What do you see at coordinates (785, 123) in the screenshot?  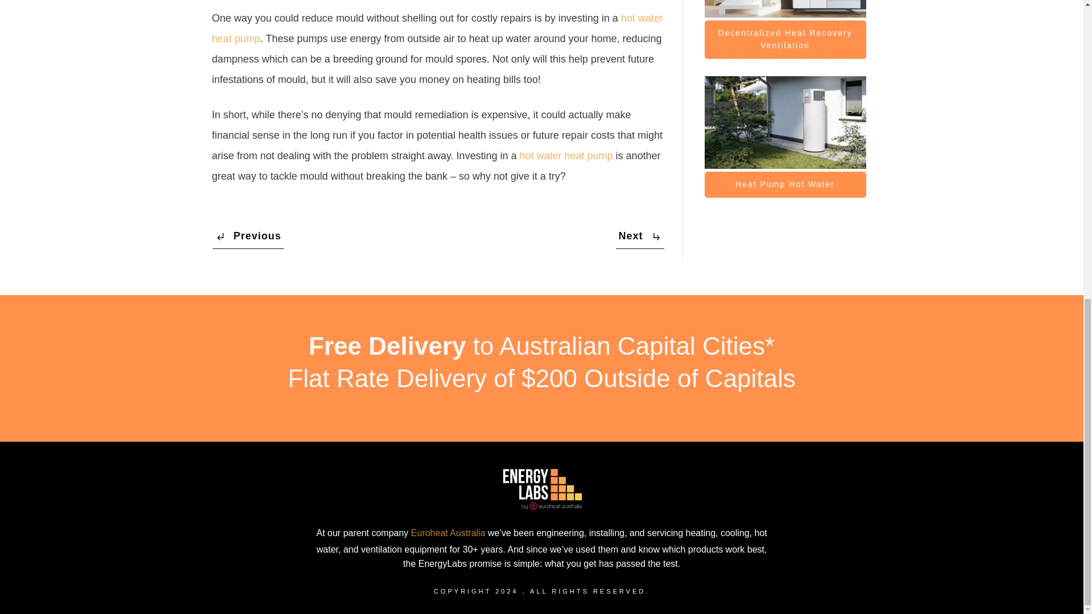 I see `wwk-heat-pump-2` at bounding box center [785, 123].